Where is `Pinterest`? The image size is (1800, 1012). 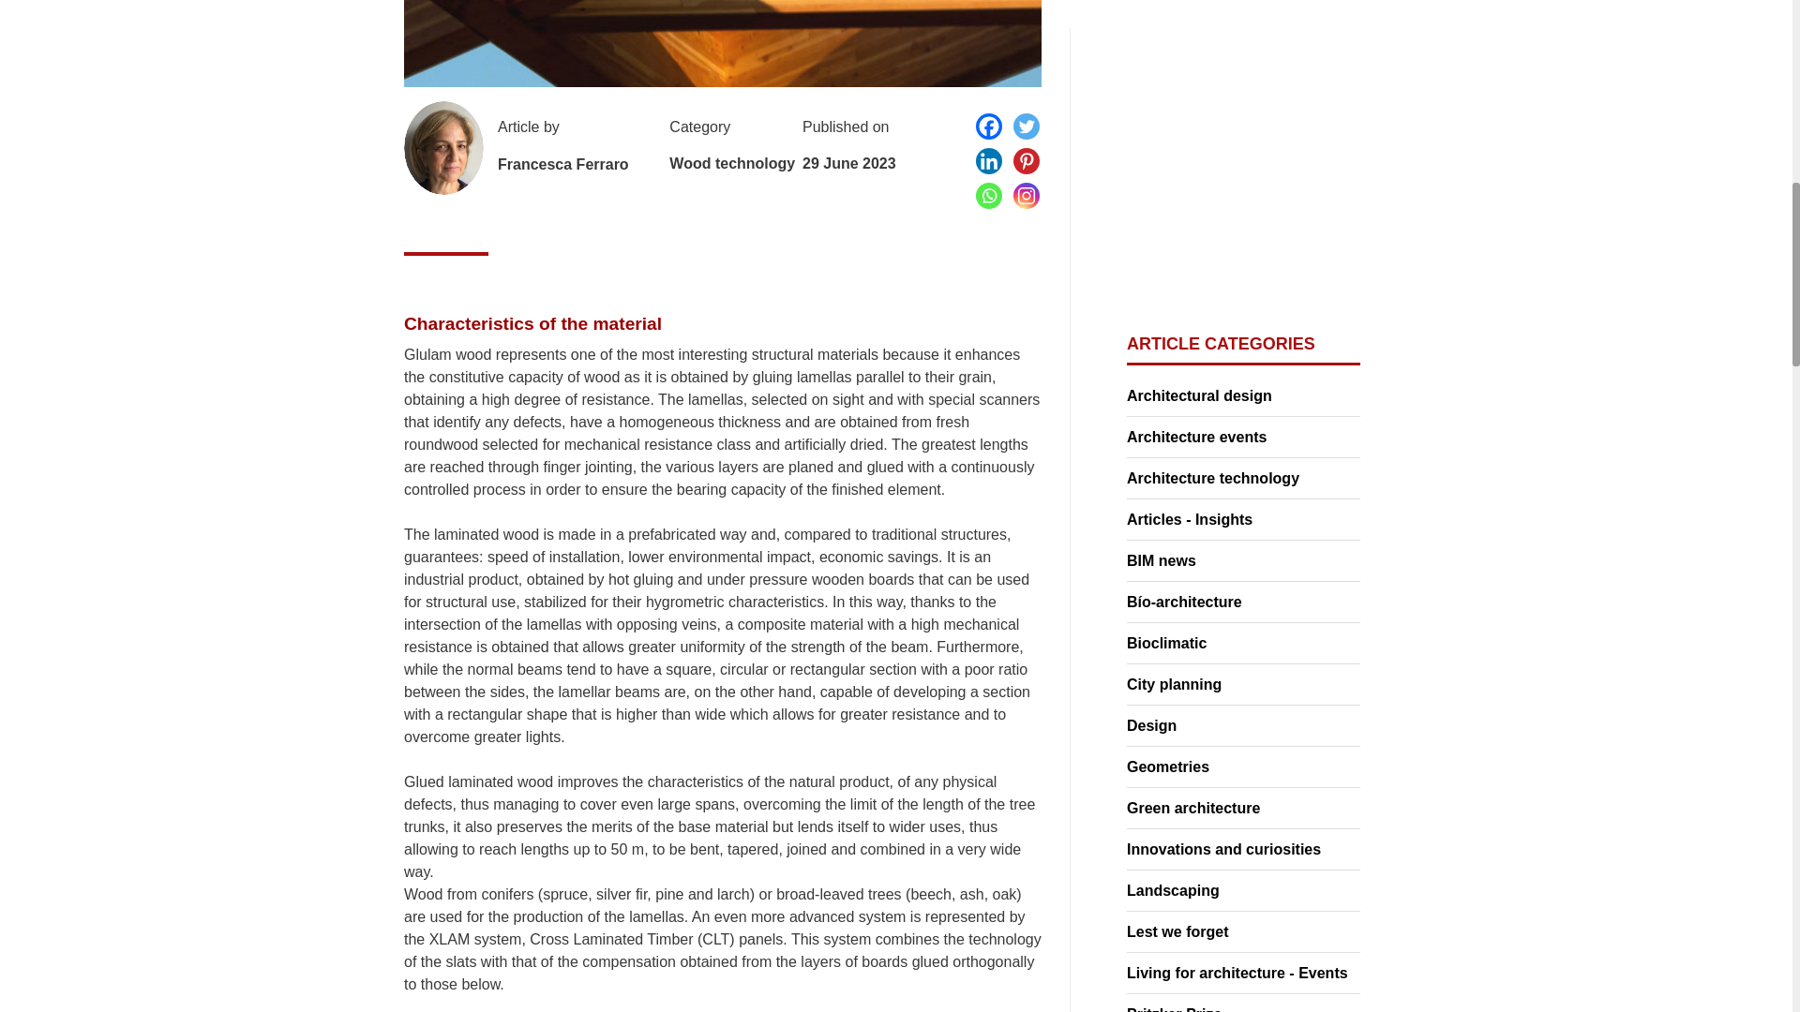
Pinterest is located at coordinates (1026, 160).